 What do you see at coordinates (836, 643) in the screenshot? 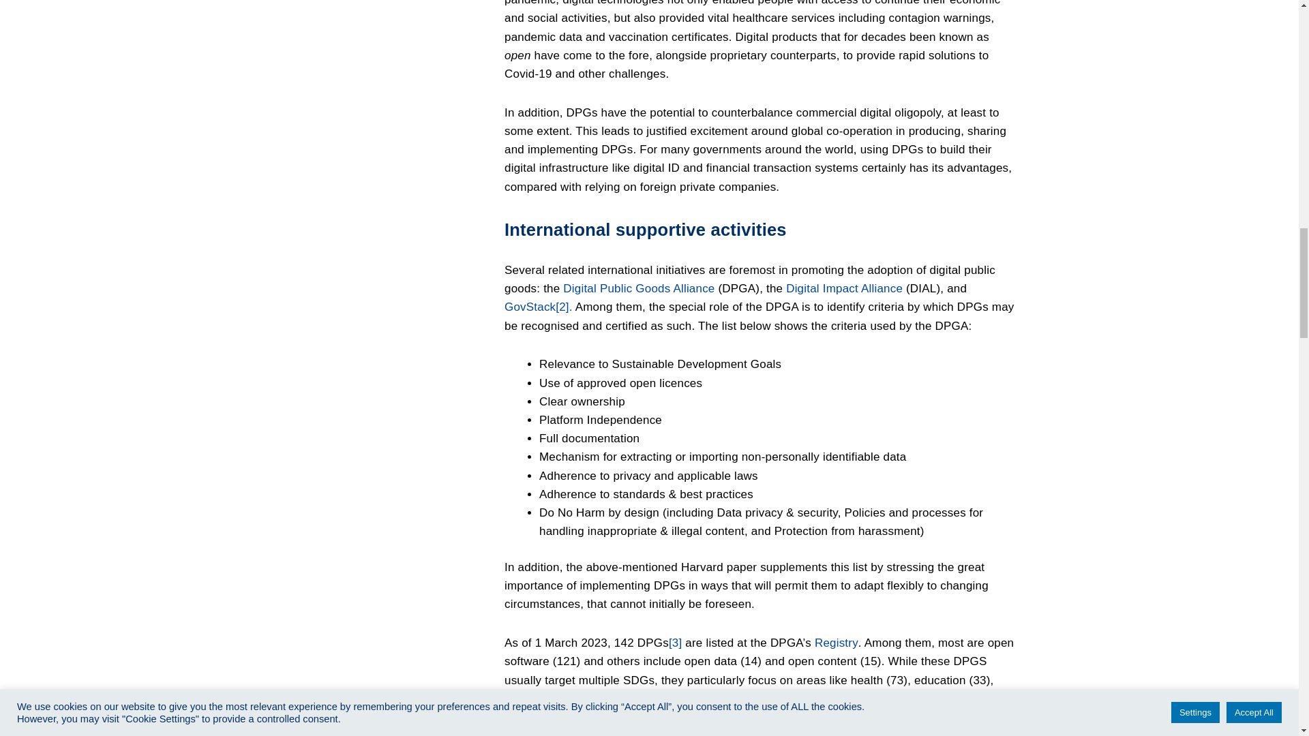
I see `Registry` at bounding box center [836, 643].